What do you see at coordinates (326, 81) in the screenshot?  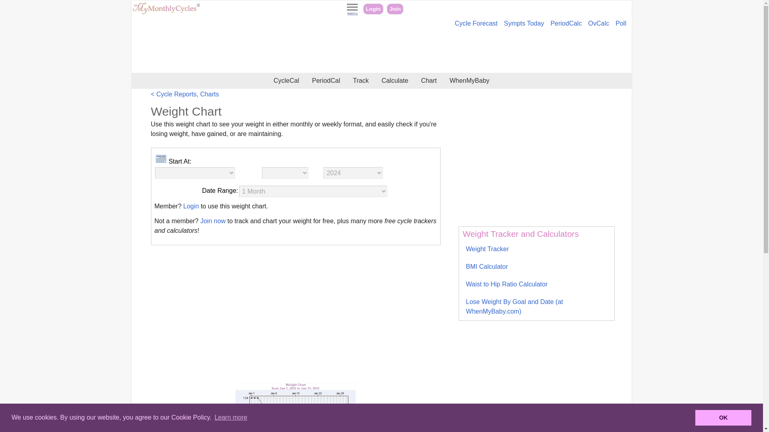 I see `PeriodCal` at bounding box center [326, 81].